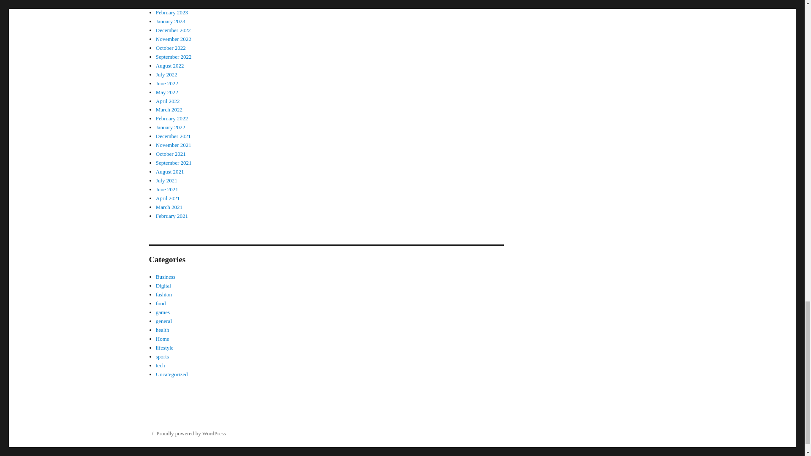  I want to click on November 2022, so click(173, 39).